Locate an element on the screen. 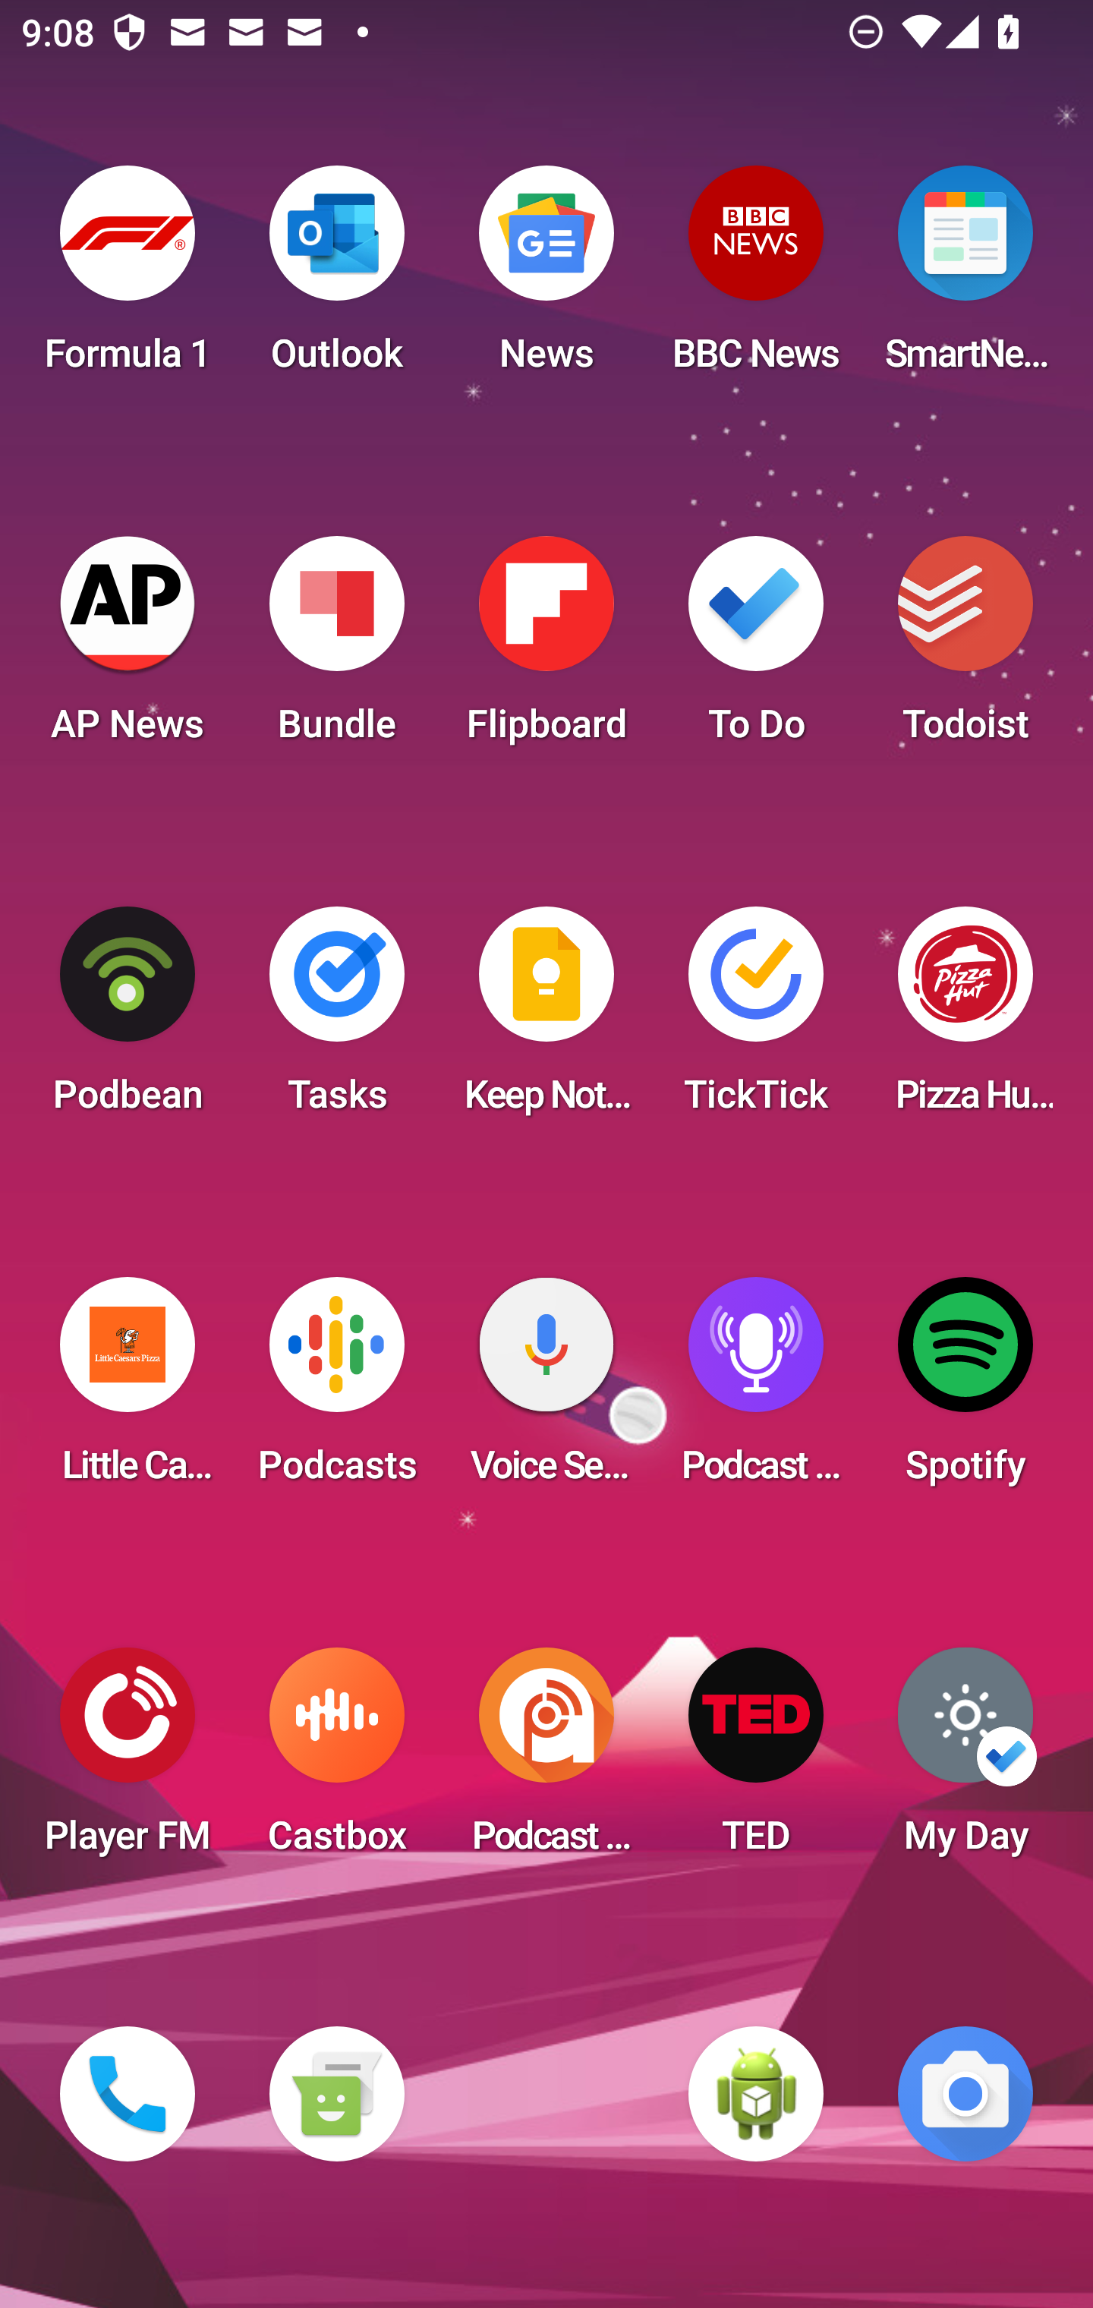 Image resolution: width=1093 pixels, height=2308 pixels. Podcast Addict is located at coordinates (546, 1760).